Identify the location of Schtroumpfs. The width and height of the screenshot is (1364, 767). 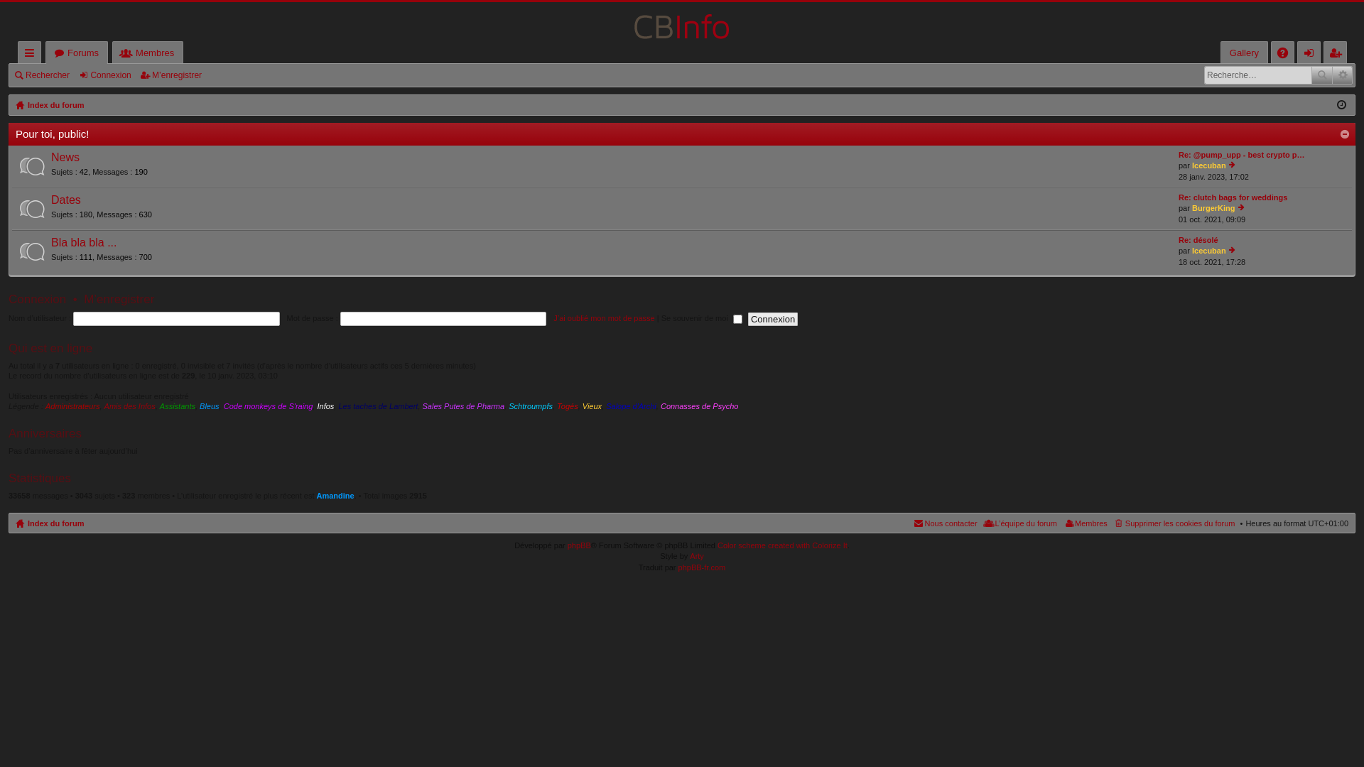
(531, 406).